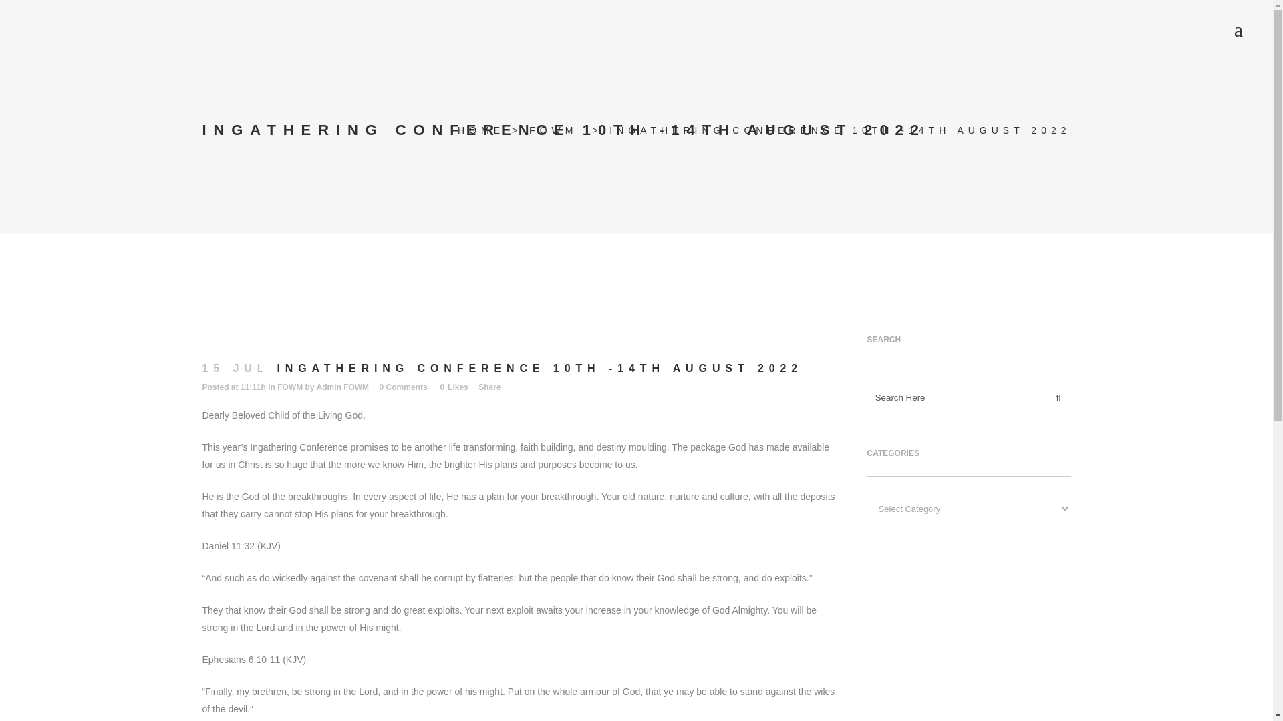 The width and height of the screenshot is (1283, 721). What do you see at coordinates (342, 387) in the screenshot?
I see `Admin FOWM` at bounding box center [342, 387].